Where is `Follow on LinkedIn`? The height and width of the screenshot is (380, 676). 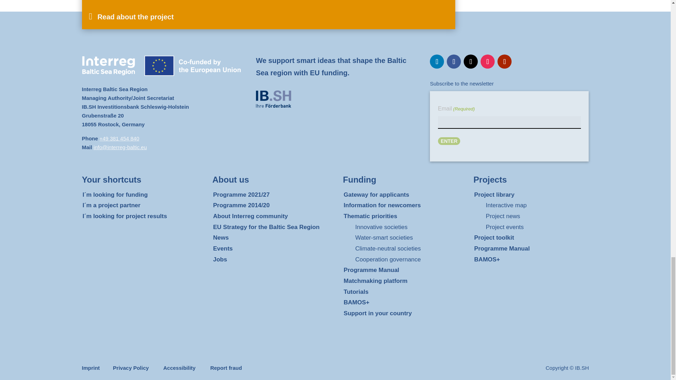 Follow on LinkedIn is located at coordinates (437, 62).